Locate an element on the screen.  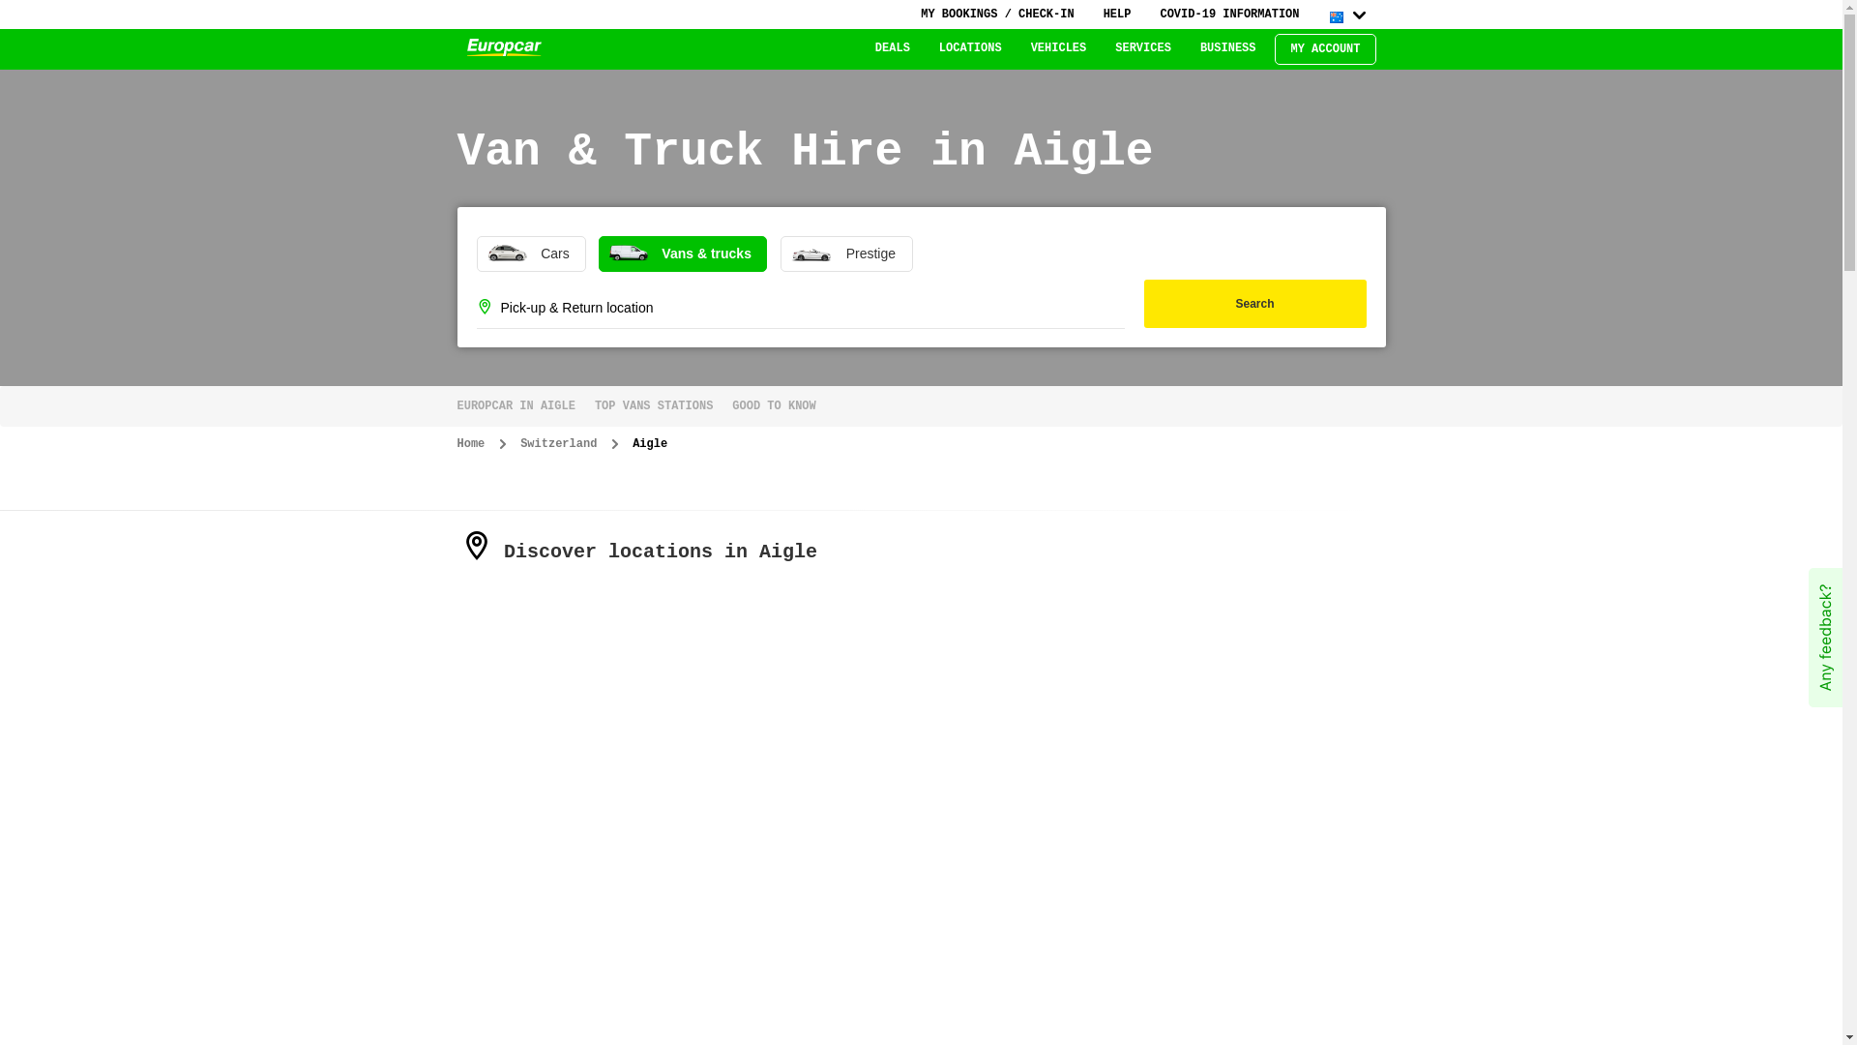
HELP is located at coordinates (1118, 15).